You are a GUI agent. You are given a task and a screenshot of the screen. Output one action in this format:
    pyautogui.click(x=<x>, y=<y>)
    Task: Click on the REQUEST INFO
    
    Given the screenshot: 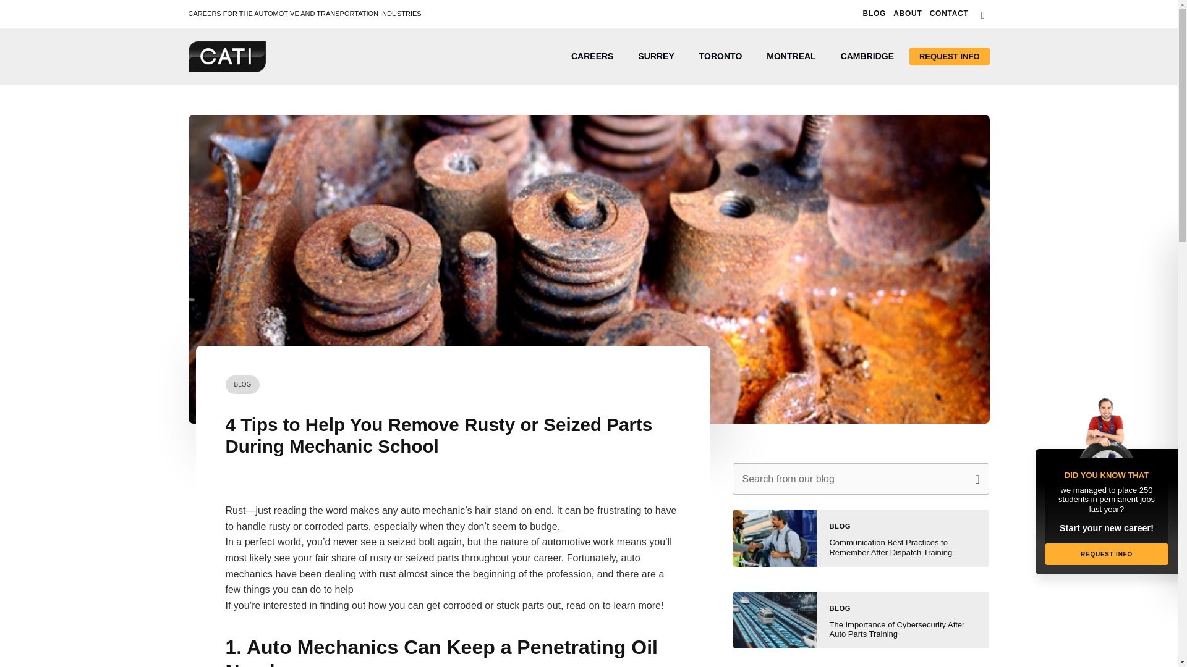 What is the action you would take?
    pyautogui.click(x=950, y=56)
    